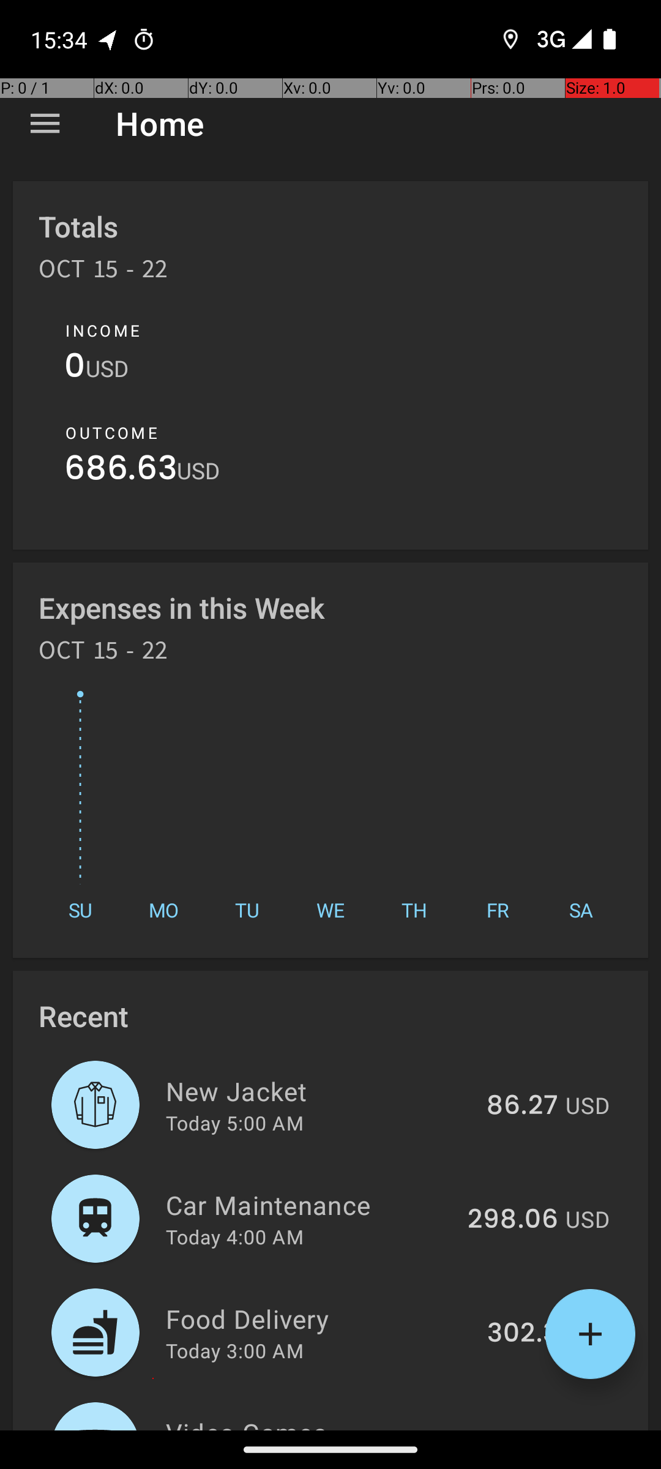  I want to click on Car Maintenance, so click(310, 1205).